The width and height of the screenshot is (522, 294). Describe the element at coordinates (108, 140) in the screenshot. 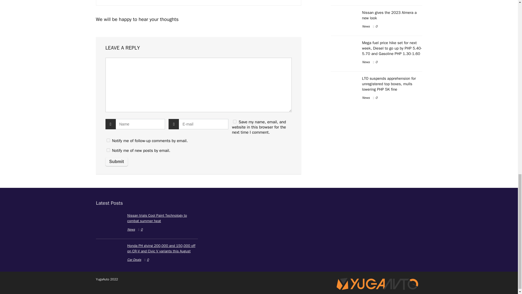

I see `subscribe` at that location.